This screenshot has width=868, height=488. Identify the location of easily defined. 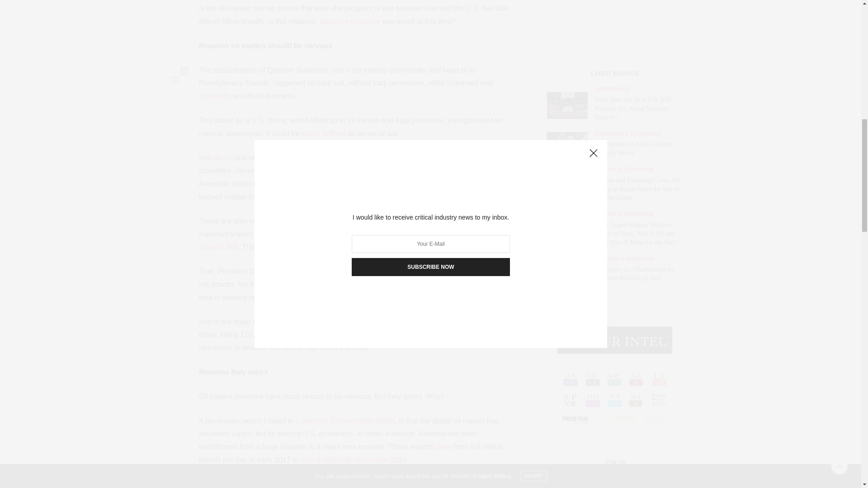
(323, 133).